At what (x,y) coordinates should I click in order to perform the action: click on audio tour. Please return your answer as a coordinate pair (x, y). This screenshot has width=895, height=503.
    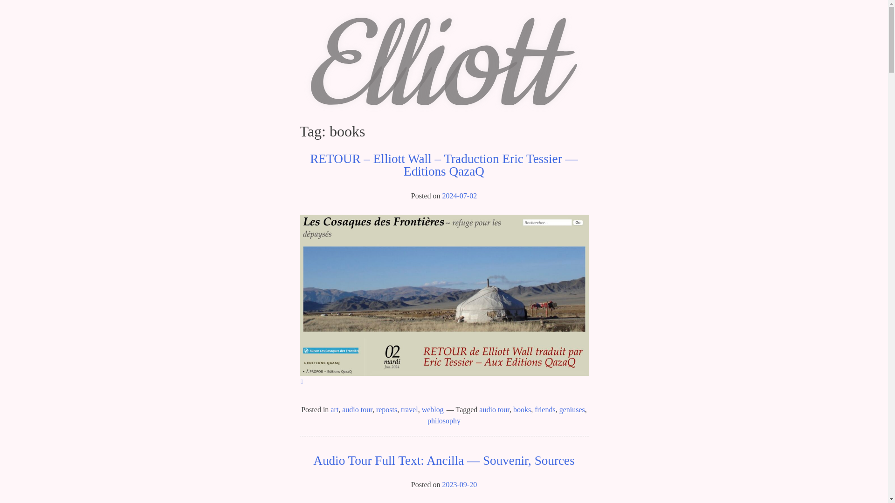
    Looking at the image, I should click on (357, 409).